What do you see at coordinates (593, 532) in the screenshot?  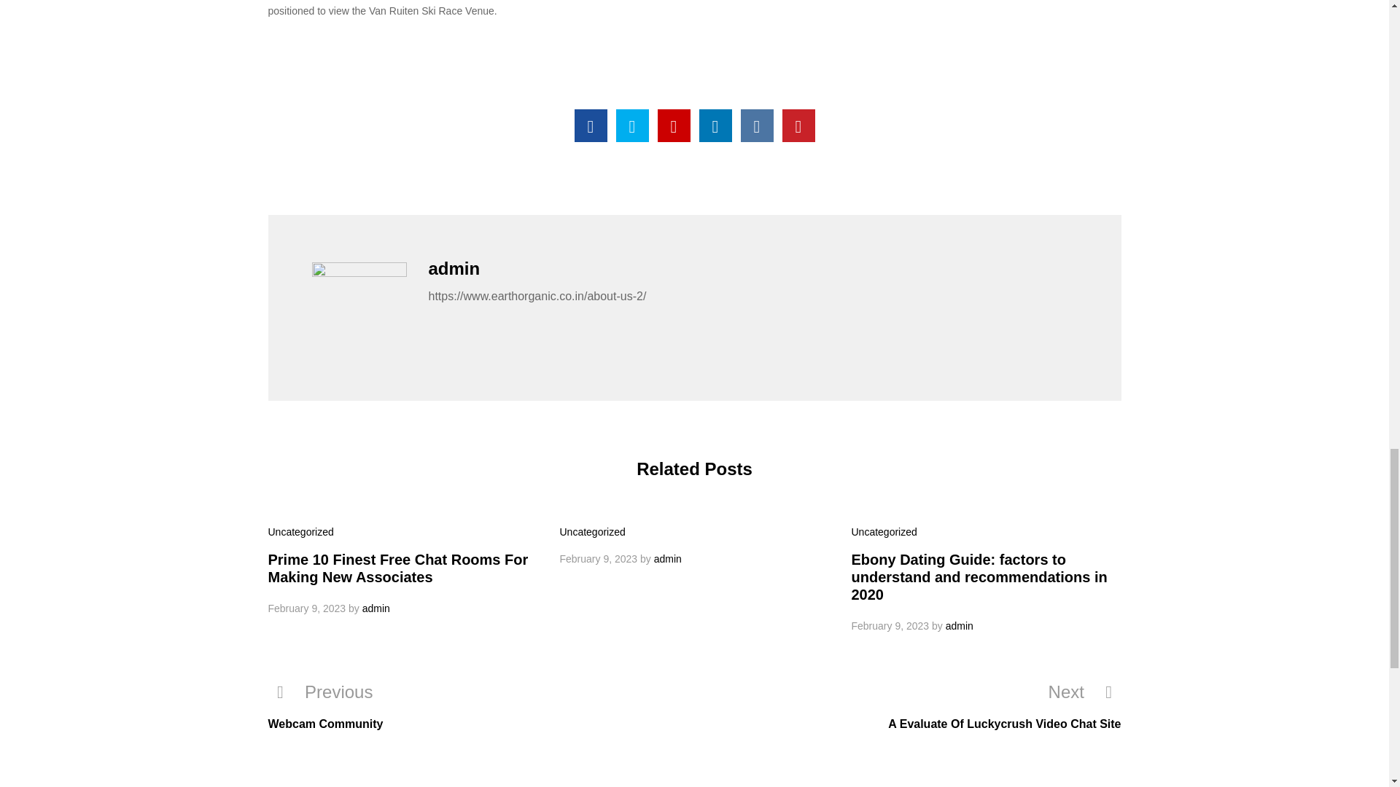 I see `Uncategorized` at bounding box center [593, 532].